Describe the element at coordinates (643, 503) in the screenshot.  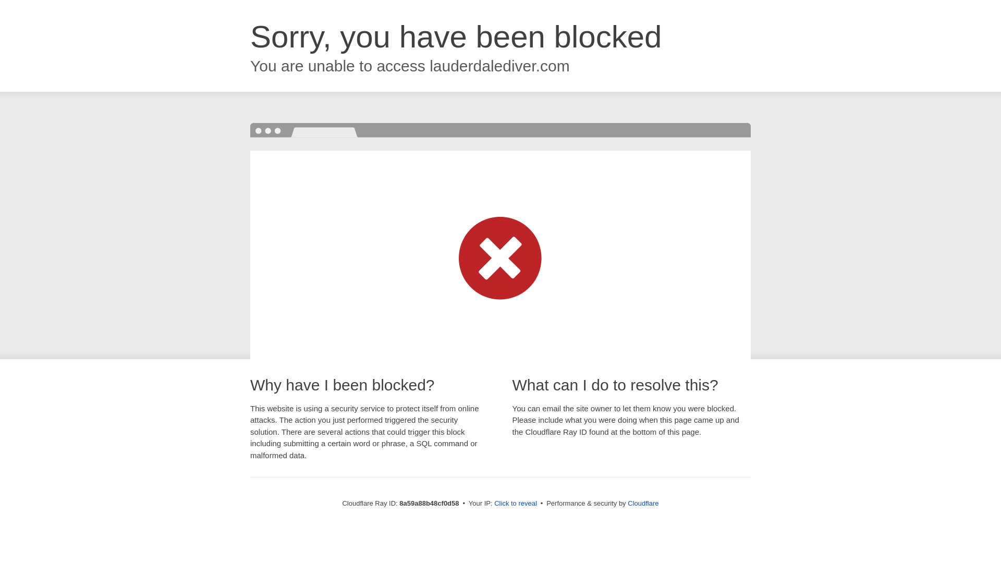
I see `Cloudflare` at that location.